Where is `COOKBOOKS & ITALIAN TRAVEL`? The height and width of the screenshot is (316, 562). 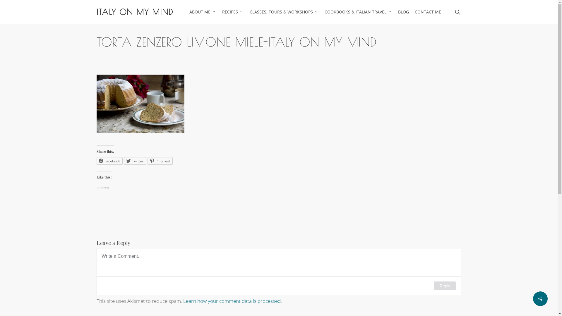 COOKBOOKS & ITALIAN TRAVEL is located at coordinates (358, 12).